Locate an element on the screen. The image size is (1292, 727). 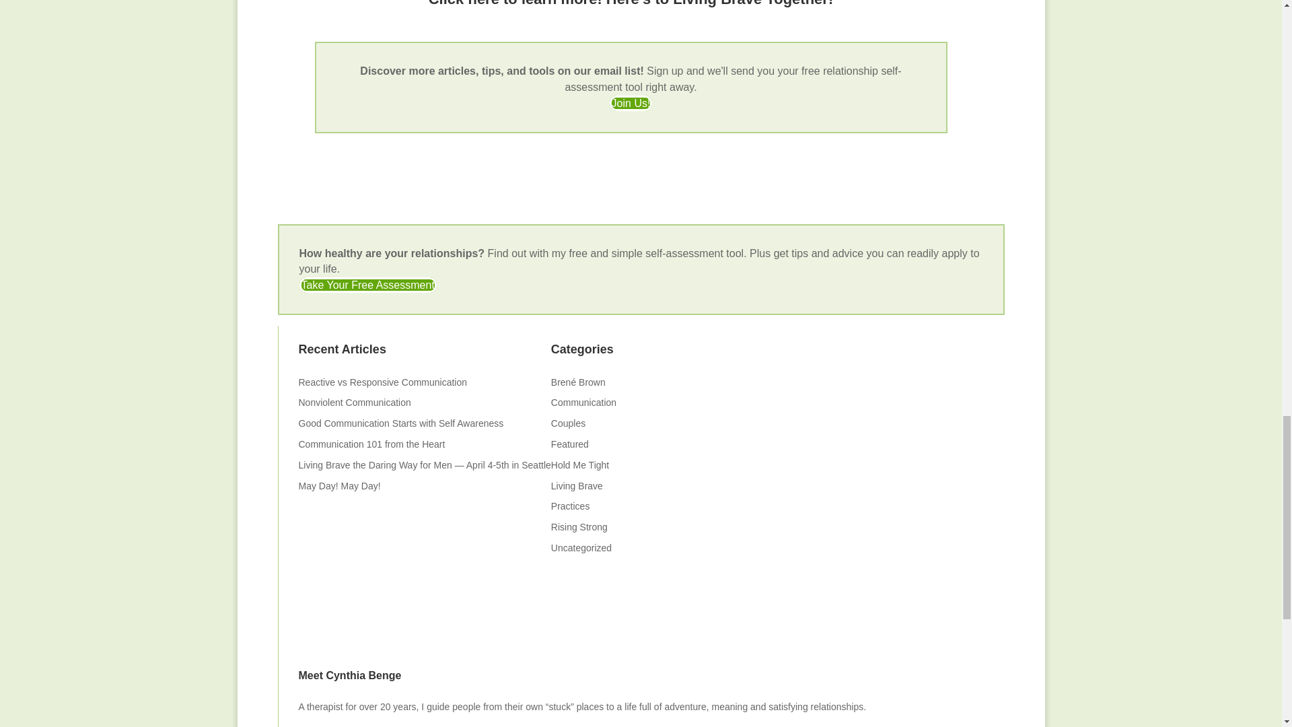
Hold Me Tight is located at coordinates (580, 464).